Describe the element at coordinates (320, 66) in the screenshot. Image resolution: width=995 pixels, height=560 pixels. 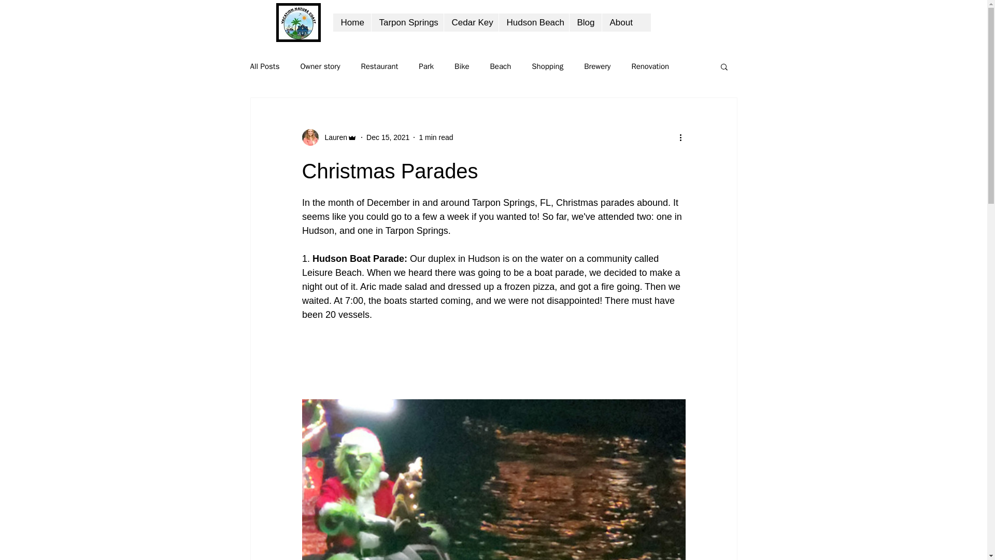
I see `Owner story` at that location.